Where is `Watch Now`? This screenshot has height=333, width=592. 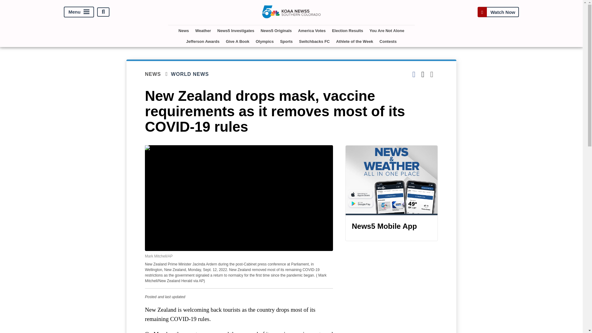
Watch Now is located at coordinates (498, 12).